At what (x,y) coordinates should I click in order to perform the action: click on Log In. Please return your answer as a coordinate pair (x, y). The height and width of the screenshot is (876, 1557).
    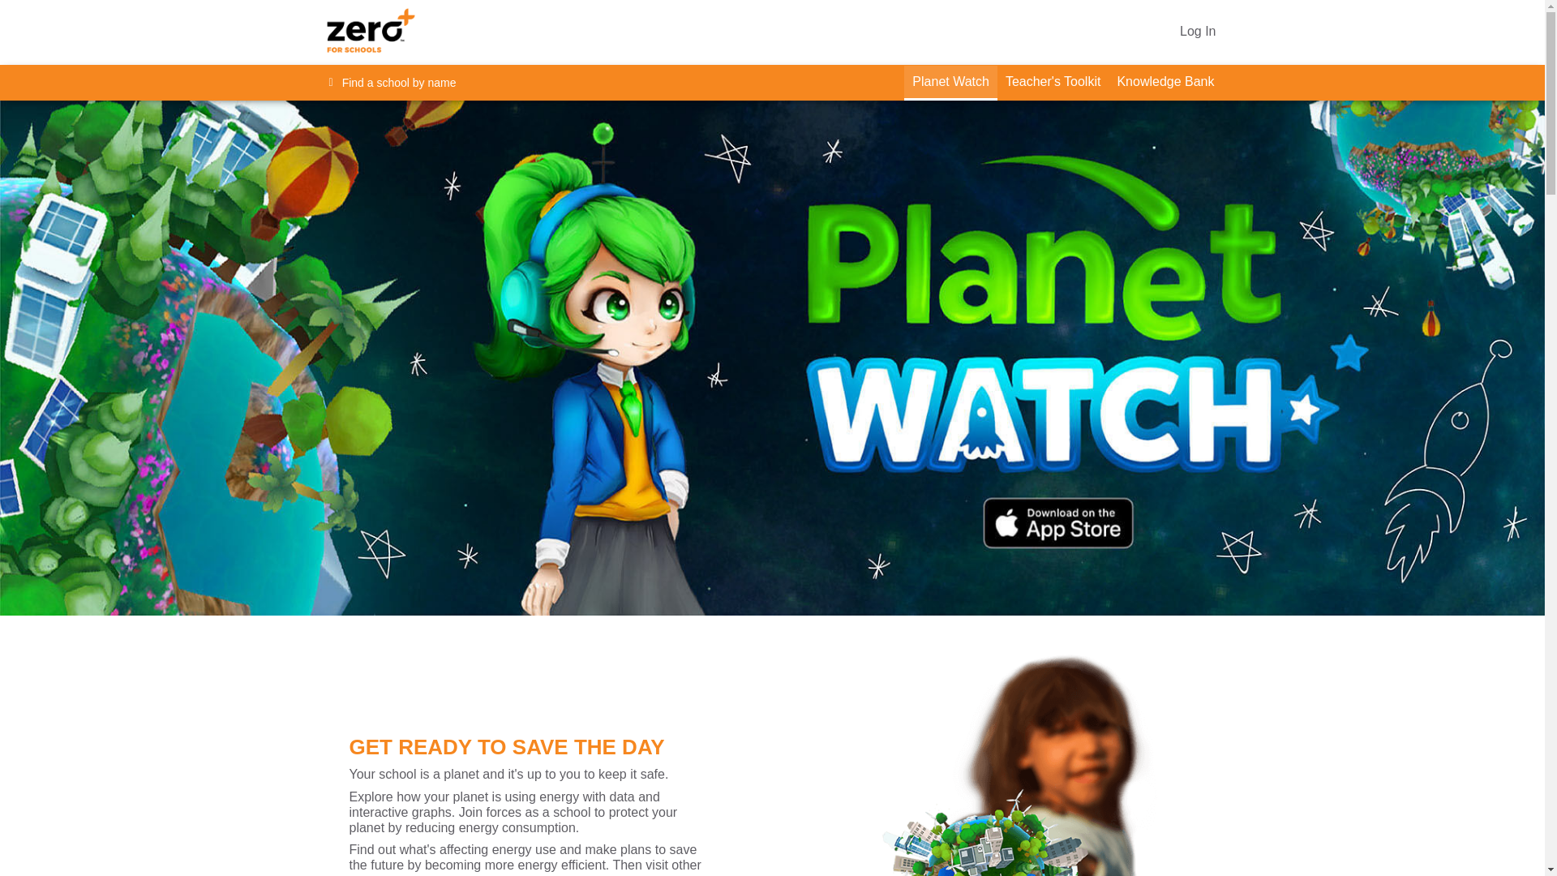
    Looking at the image, I should click on (1198, 32).